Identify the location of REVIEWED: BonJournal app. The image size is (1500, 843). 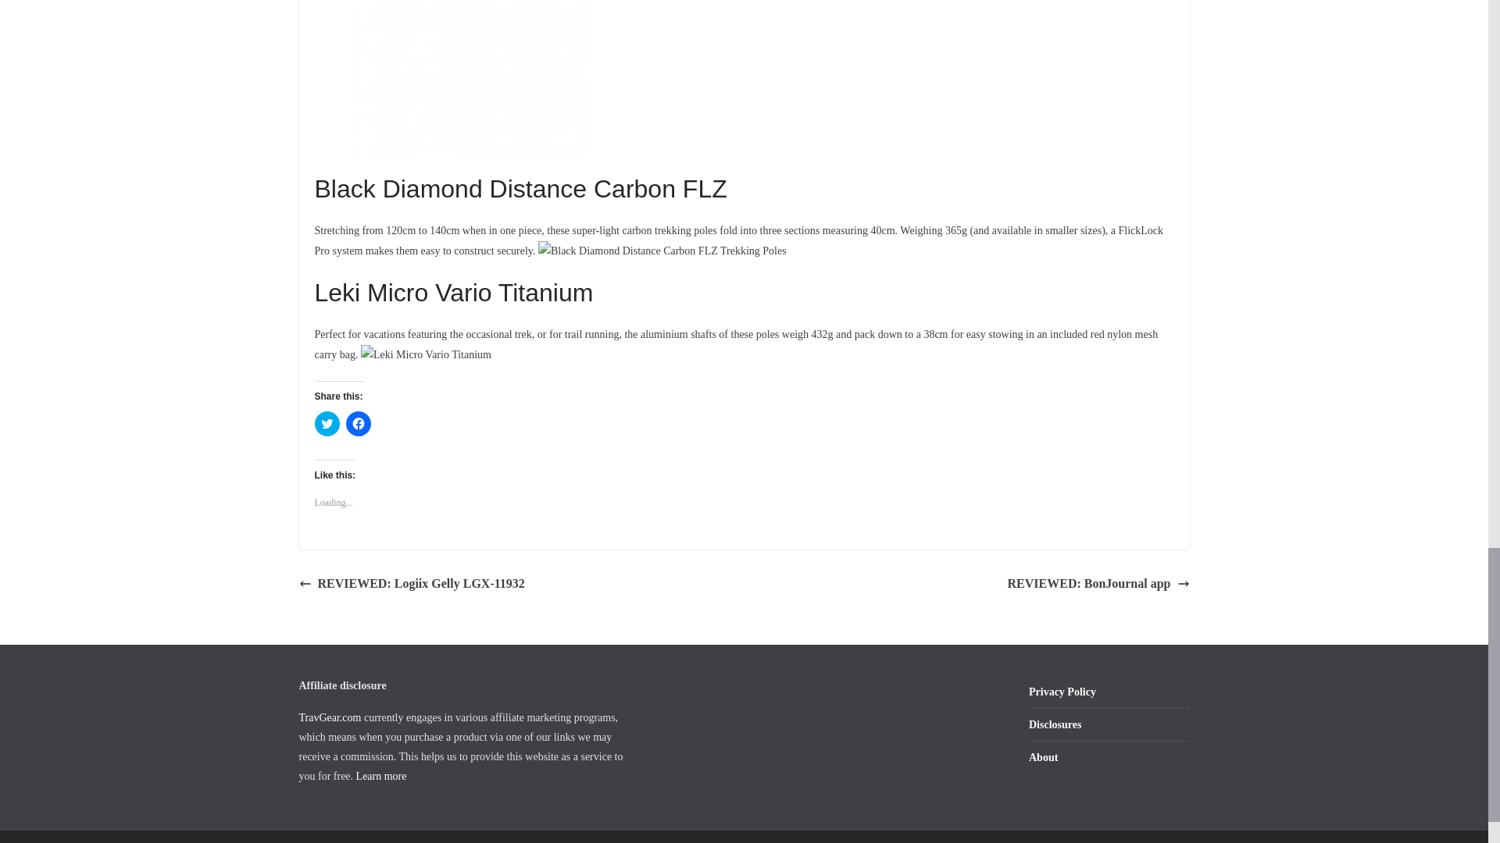
(1098, 584).